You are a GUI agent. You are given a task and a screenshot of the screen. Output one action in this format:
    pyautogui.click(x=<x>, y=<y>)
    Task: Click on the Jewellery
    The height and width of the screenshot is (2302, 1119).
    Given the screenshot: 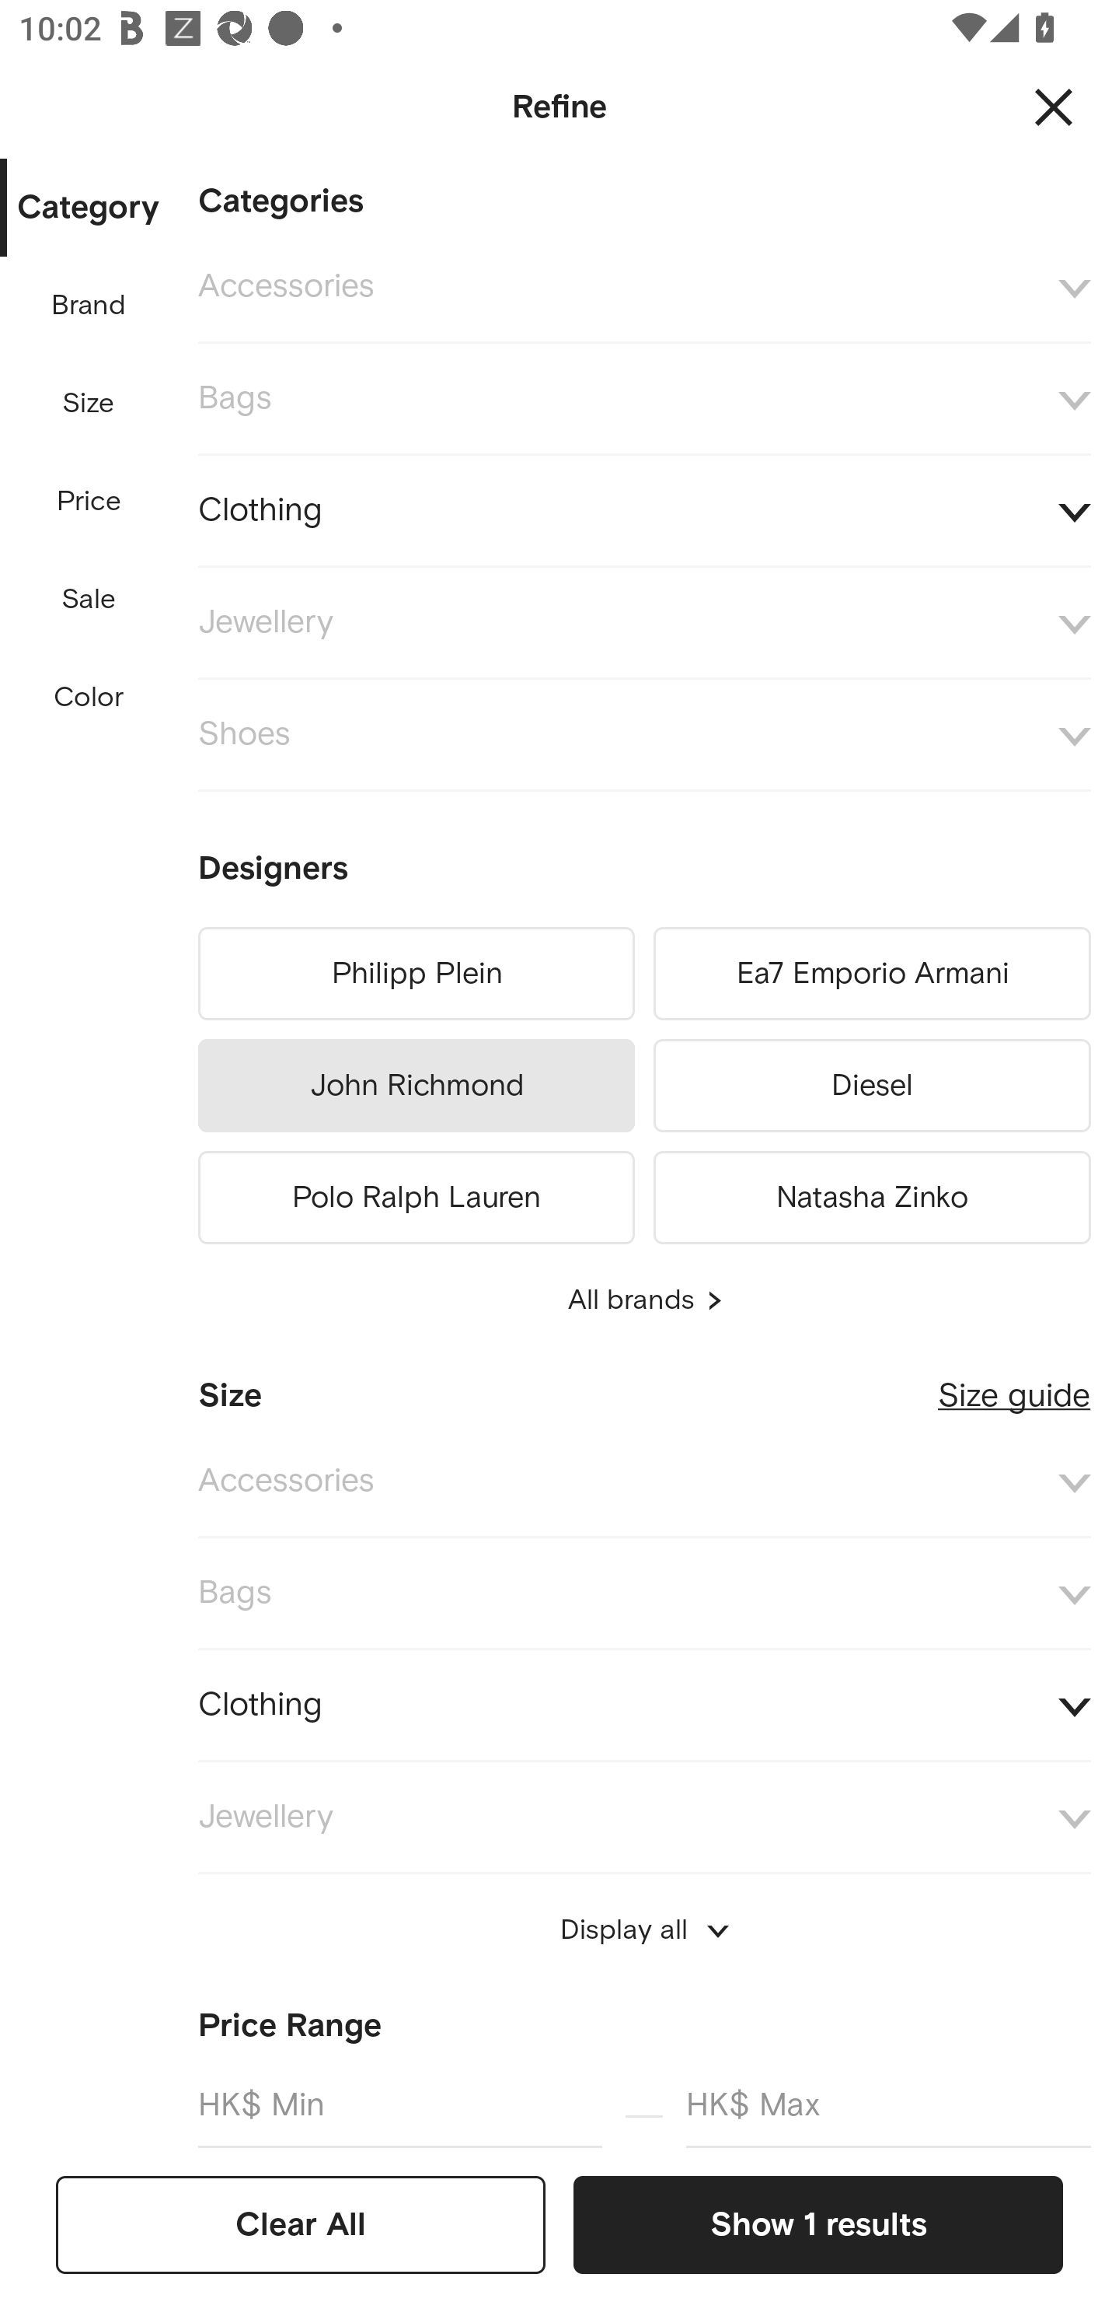 What is the action you would take?
    pyautogui.click(x=644, y=1817)
    